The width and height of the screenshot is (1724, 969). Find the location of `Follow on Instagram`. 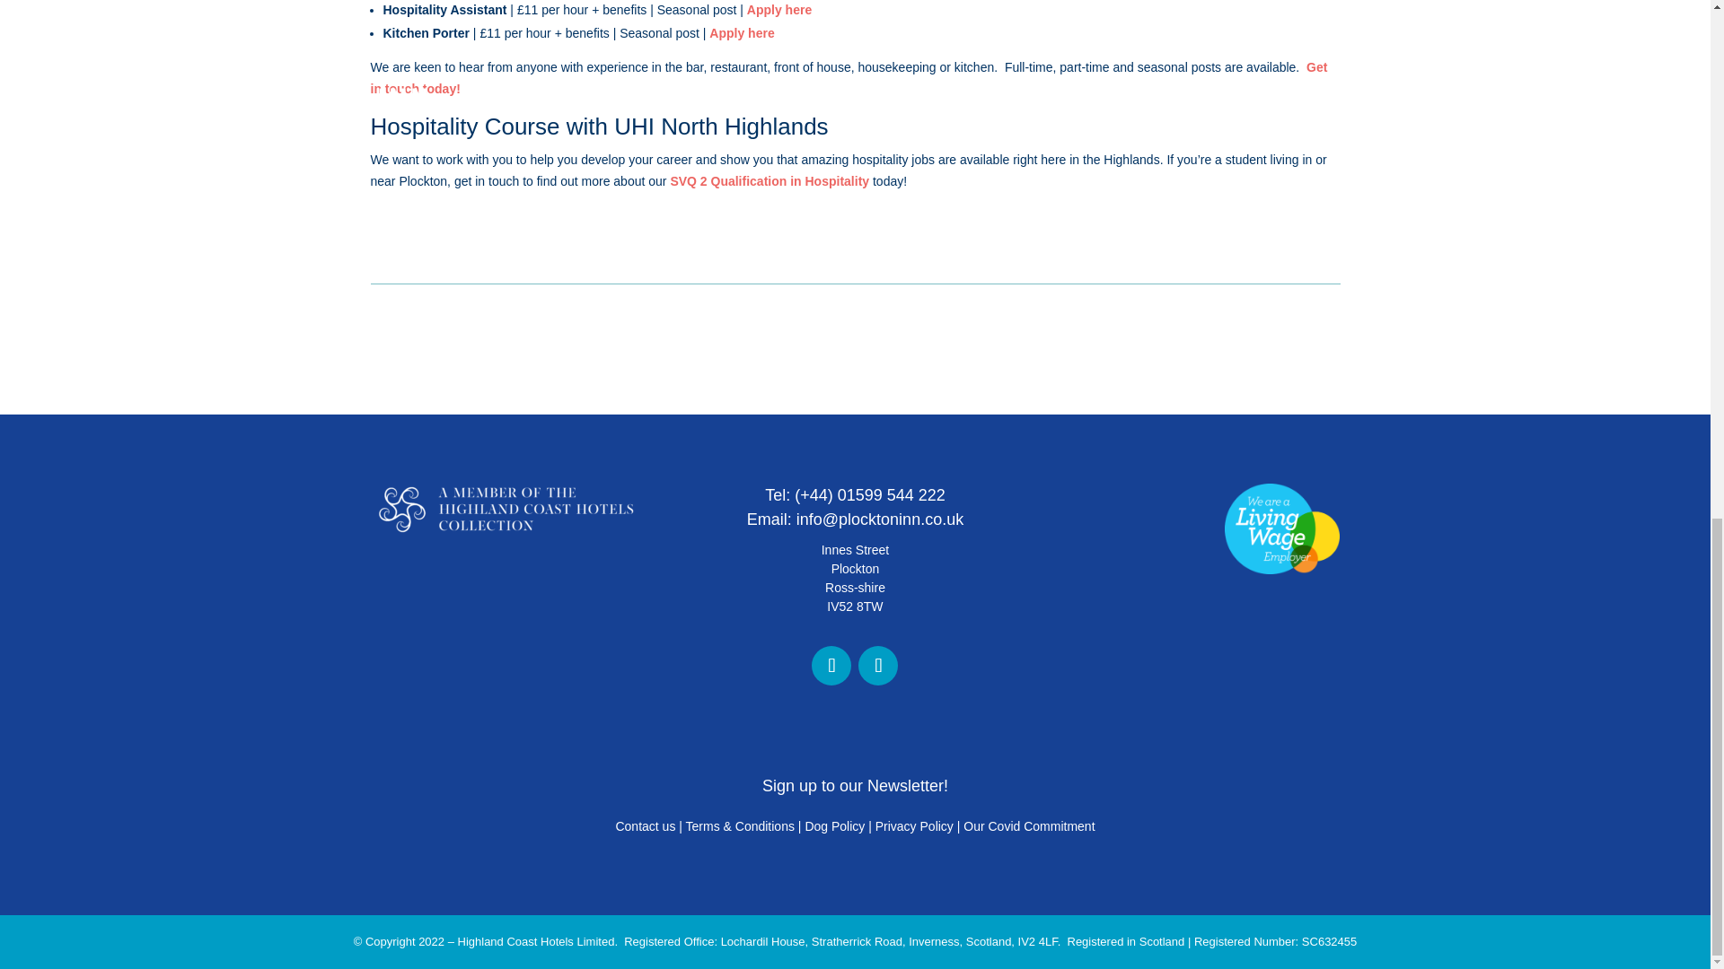

Follow on Instagram is located at coordinates (878, 666).